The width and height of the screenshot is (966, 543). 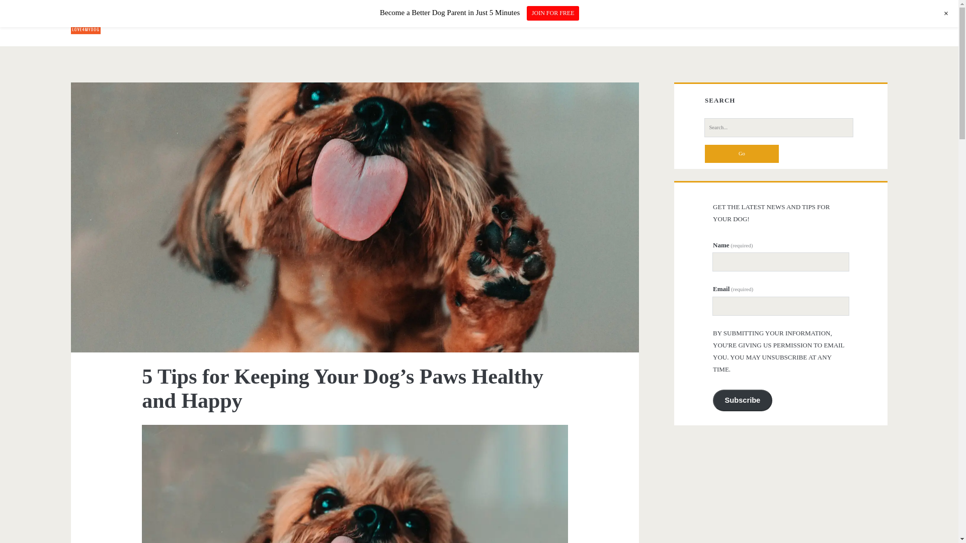 I want to click on Go, so click(x=742, y=154).